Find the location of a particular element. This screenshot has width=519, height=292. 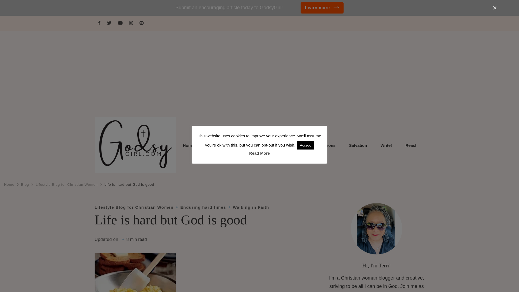

About is located at coordinates (213, 145).